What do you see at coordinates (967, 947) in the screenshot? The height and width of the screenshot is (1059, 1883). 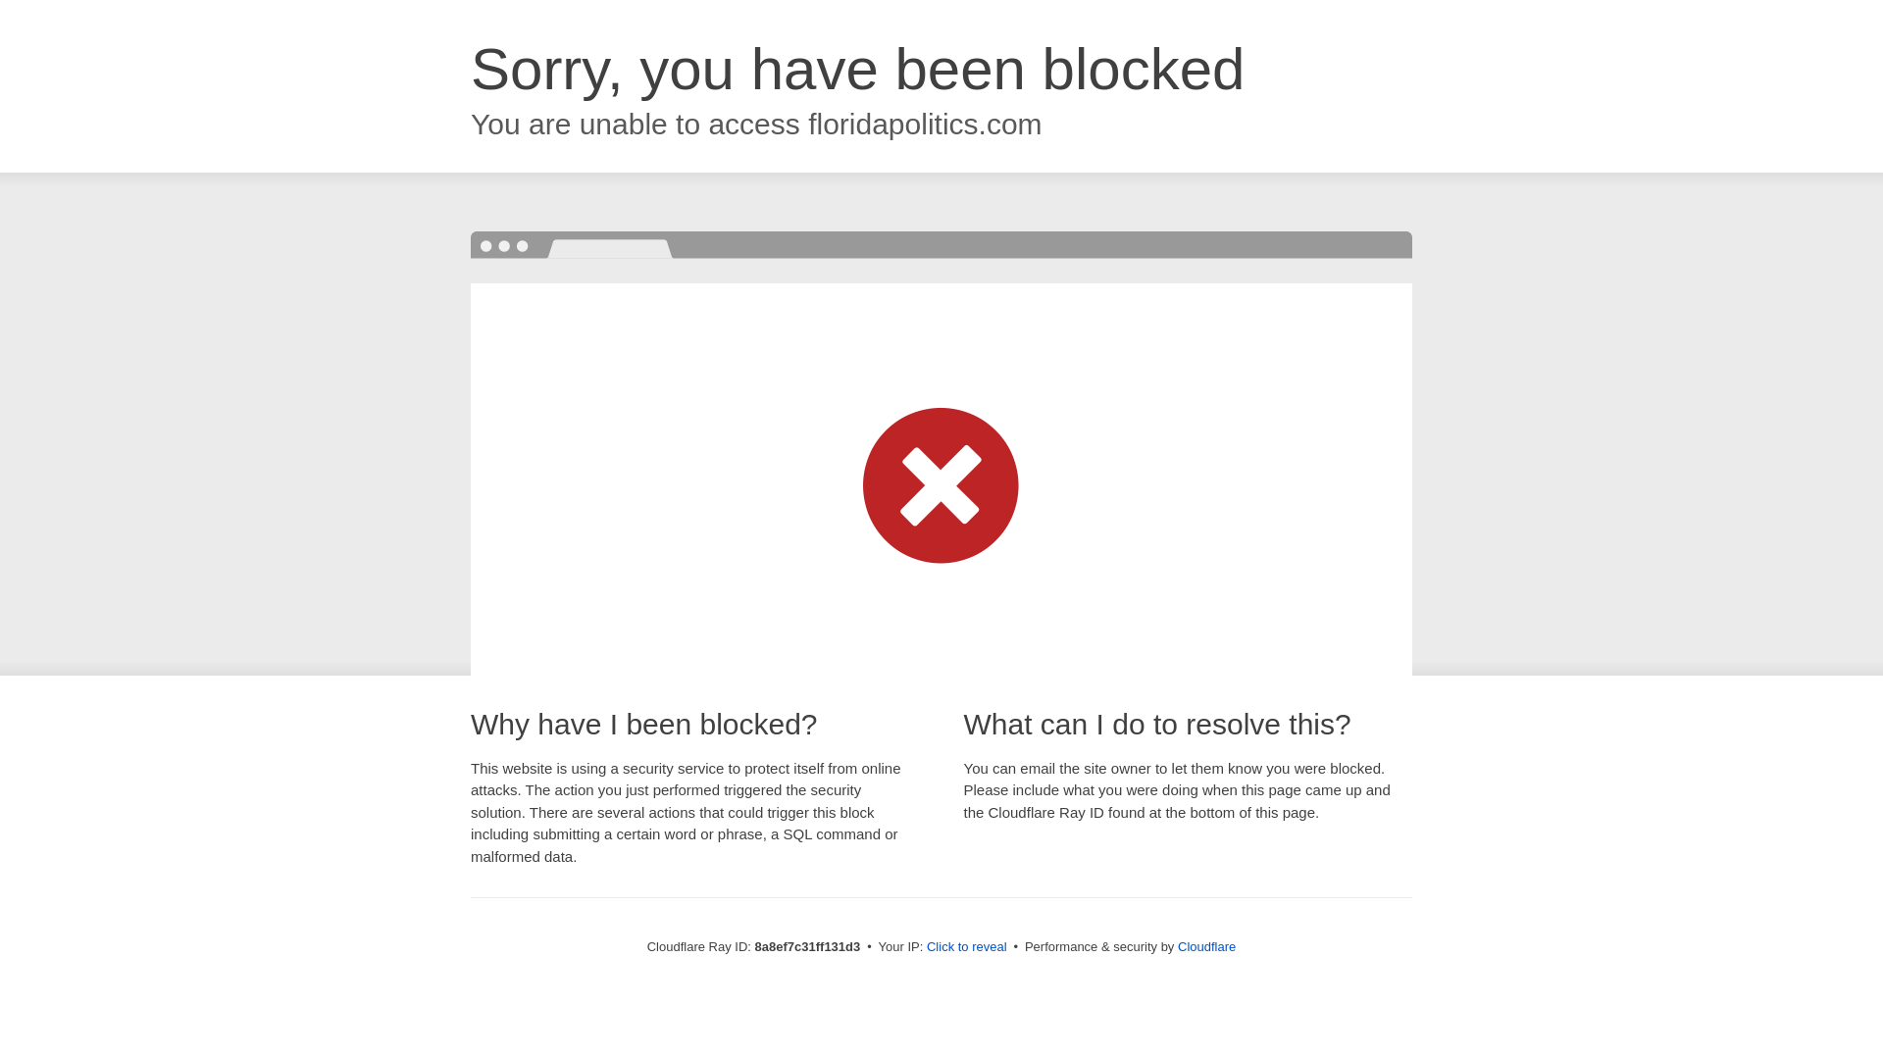 I see `Click to reveal` at bounding box center [967, 947].